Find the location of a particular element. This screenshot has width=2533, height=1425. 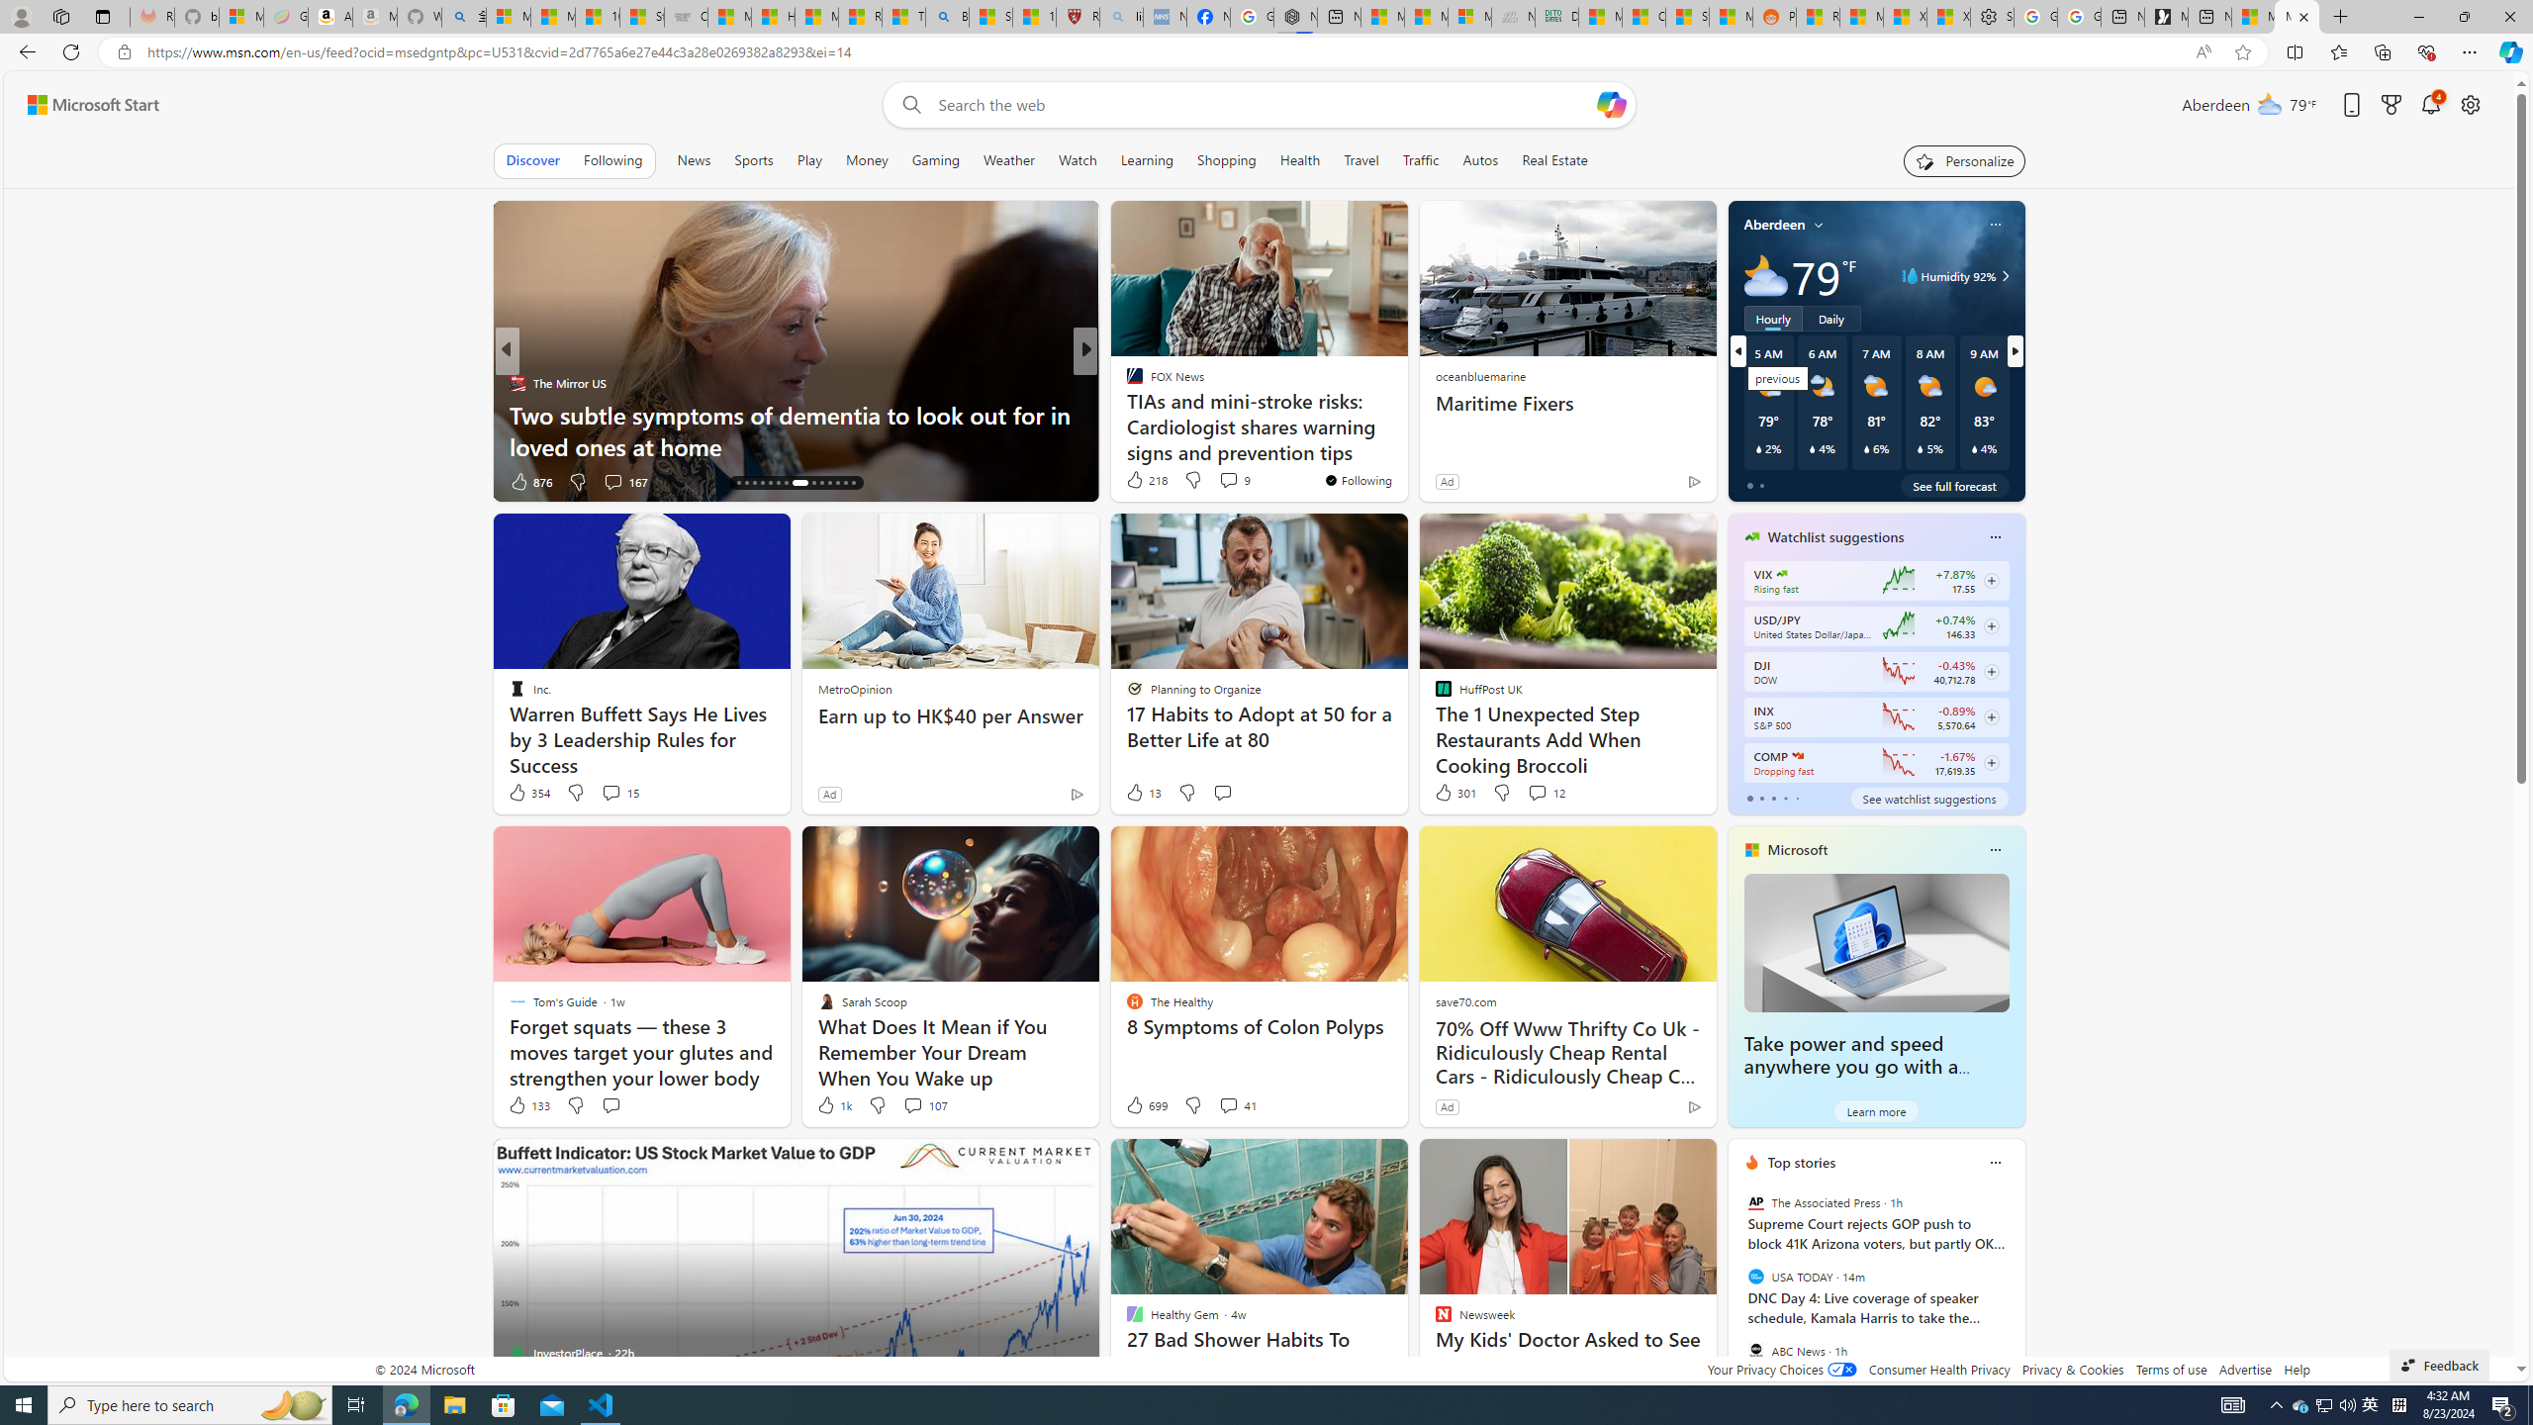

Autos is located at coordinates (1480, 160).